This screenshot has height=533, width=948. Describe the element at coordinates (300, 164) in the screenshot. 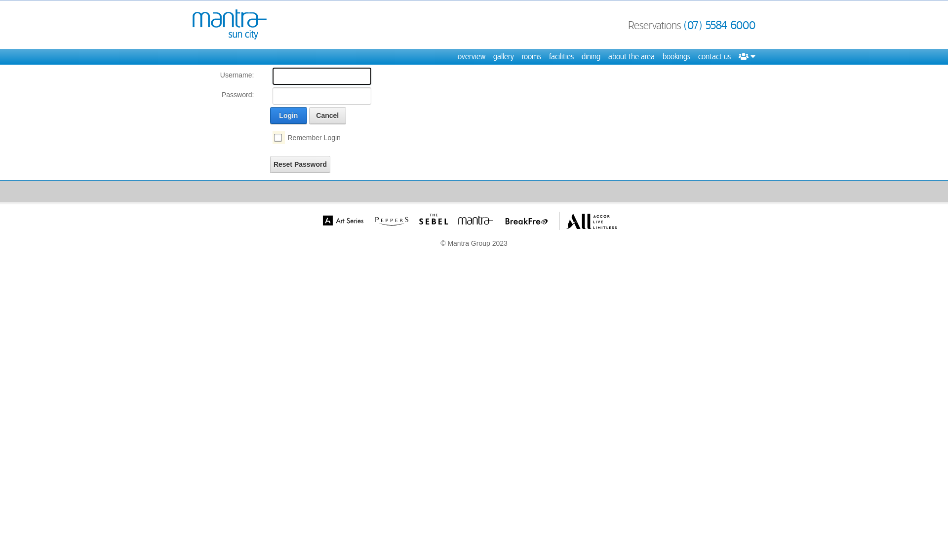

I see `Reset Password` at that location.